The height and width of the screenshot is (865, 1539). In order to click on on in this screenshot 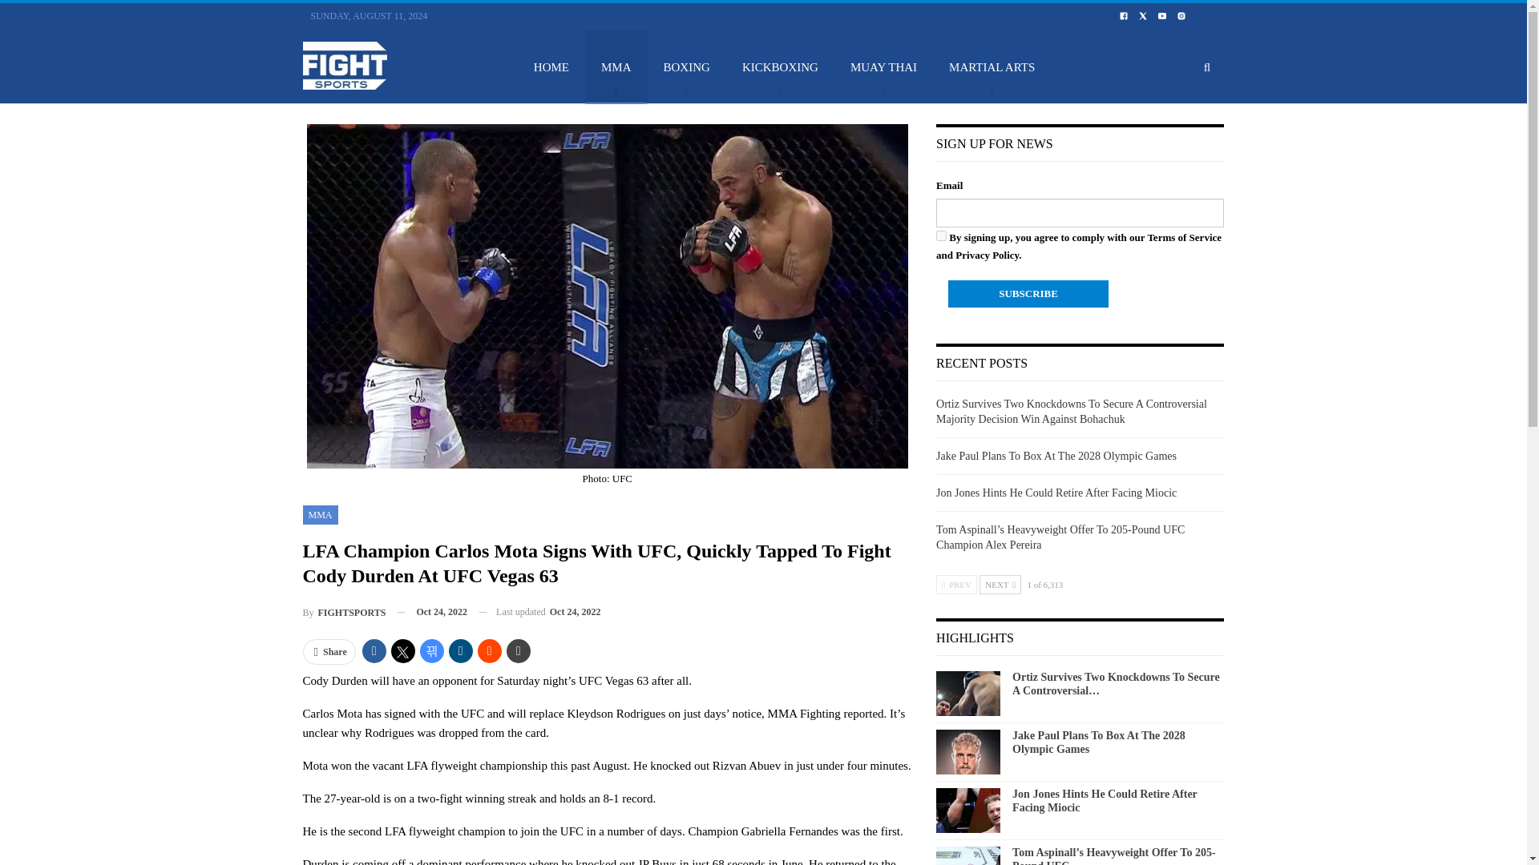, I will do `click(941, 235)`.